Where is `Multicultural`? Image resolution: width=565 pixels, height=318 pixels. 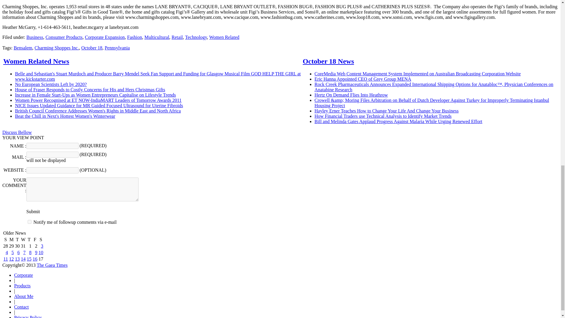
Multicultural is located at coordinates (157, 37).